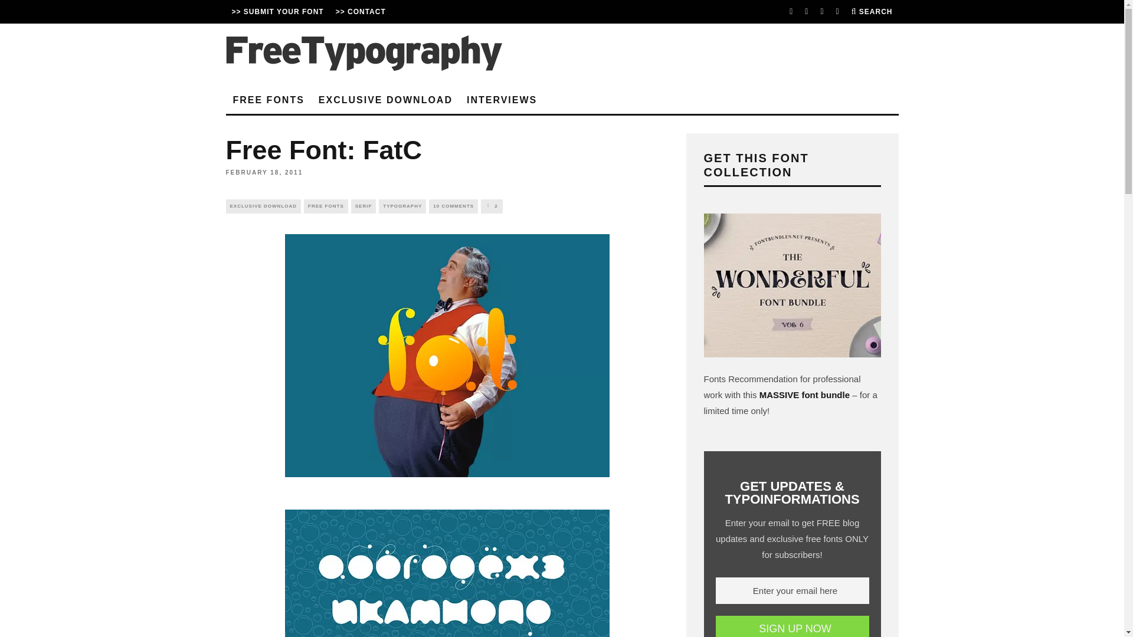 The height and width of the screenshot is (637, 1133). I want to click on Sign Up Now, so click(792, 626).